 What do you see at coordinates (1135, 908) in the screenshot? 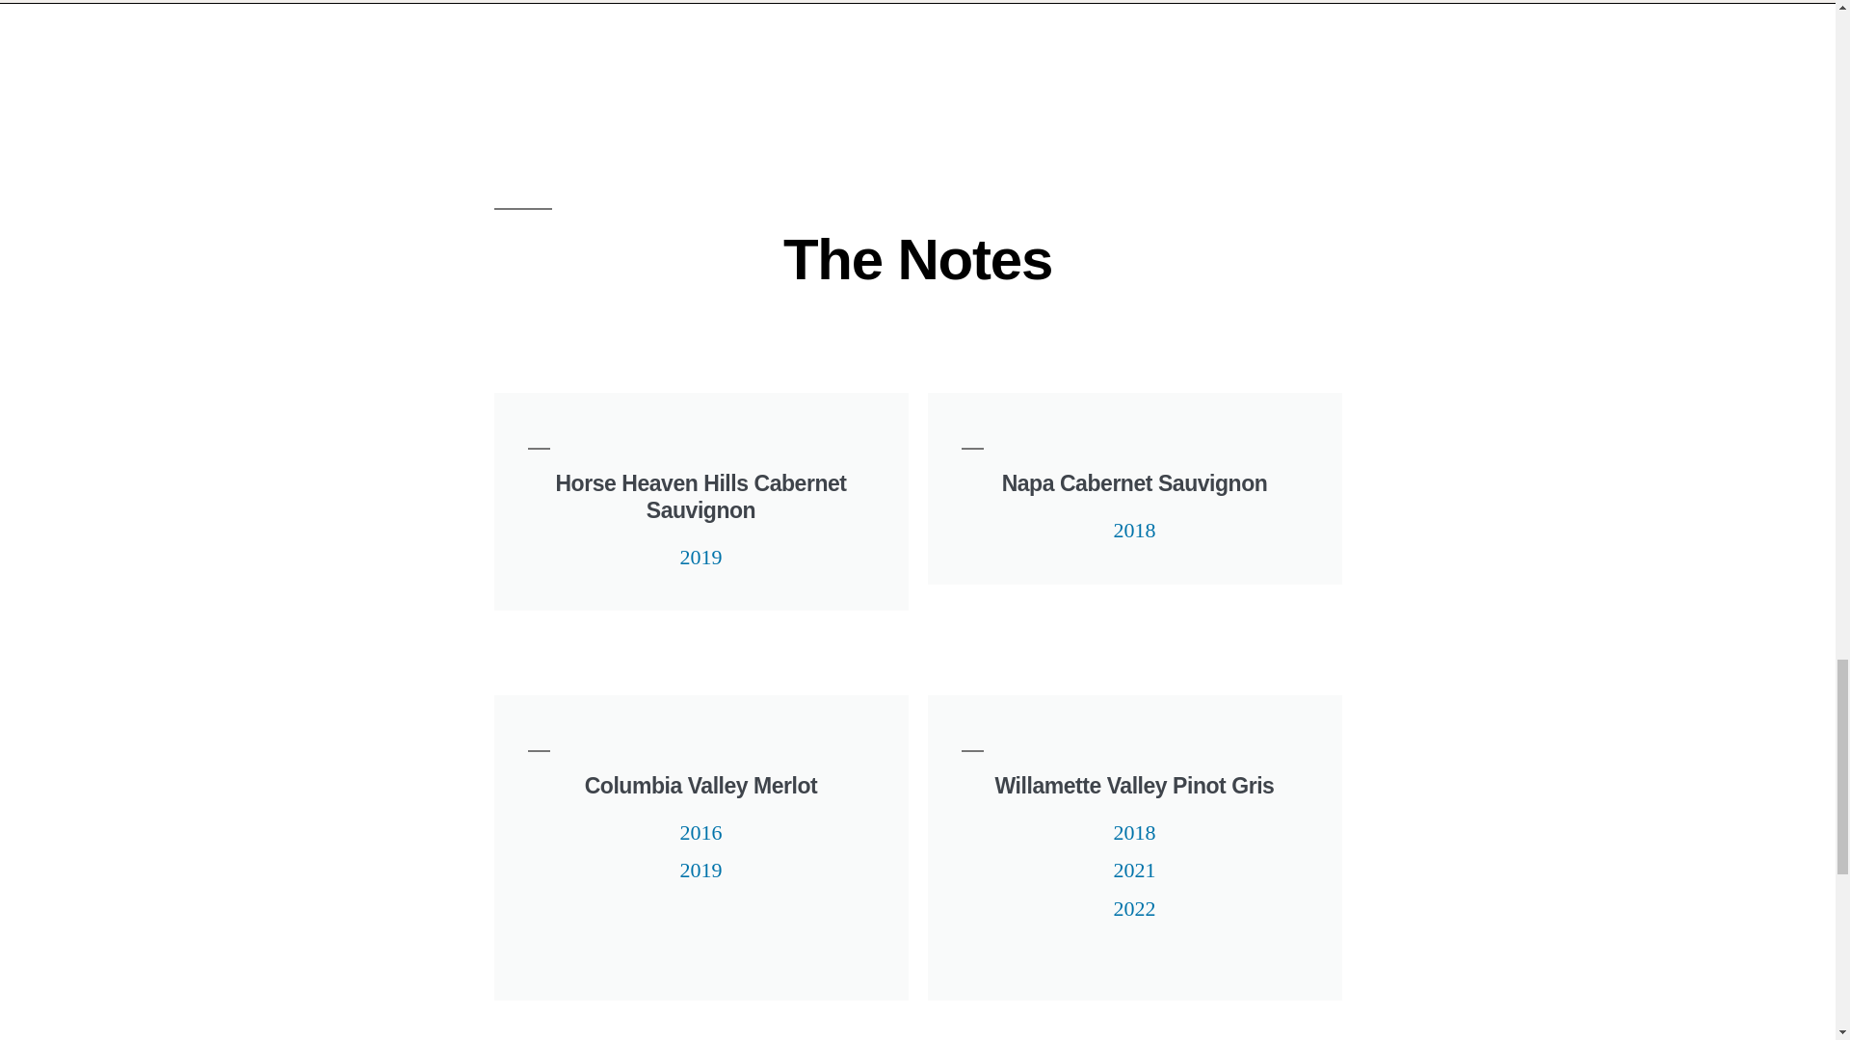
I see `2022` at bounding box center [1135, 908].